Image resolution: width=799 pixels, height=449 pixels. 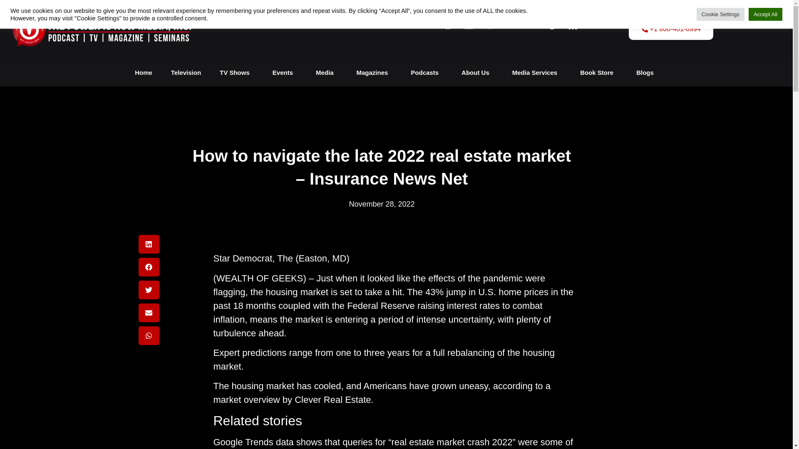 I want to click on Television, so click(x=186, y=72).